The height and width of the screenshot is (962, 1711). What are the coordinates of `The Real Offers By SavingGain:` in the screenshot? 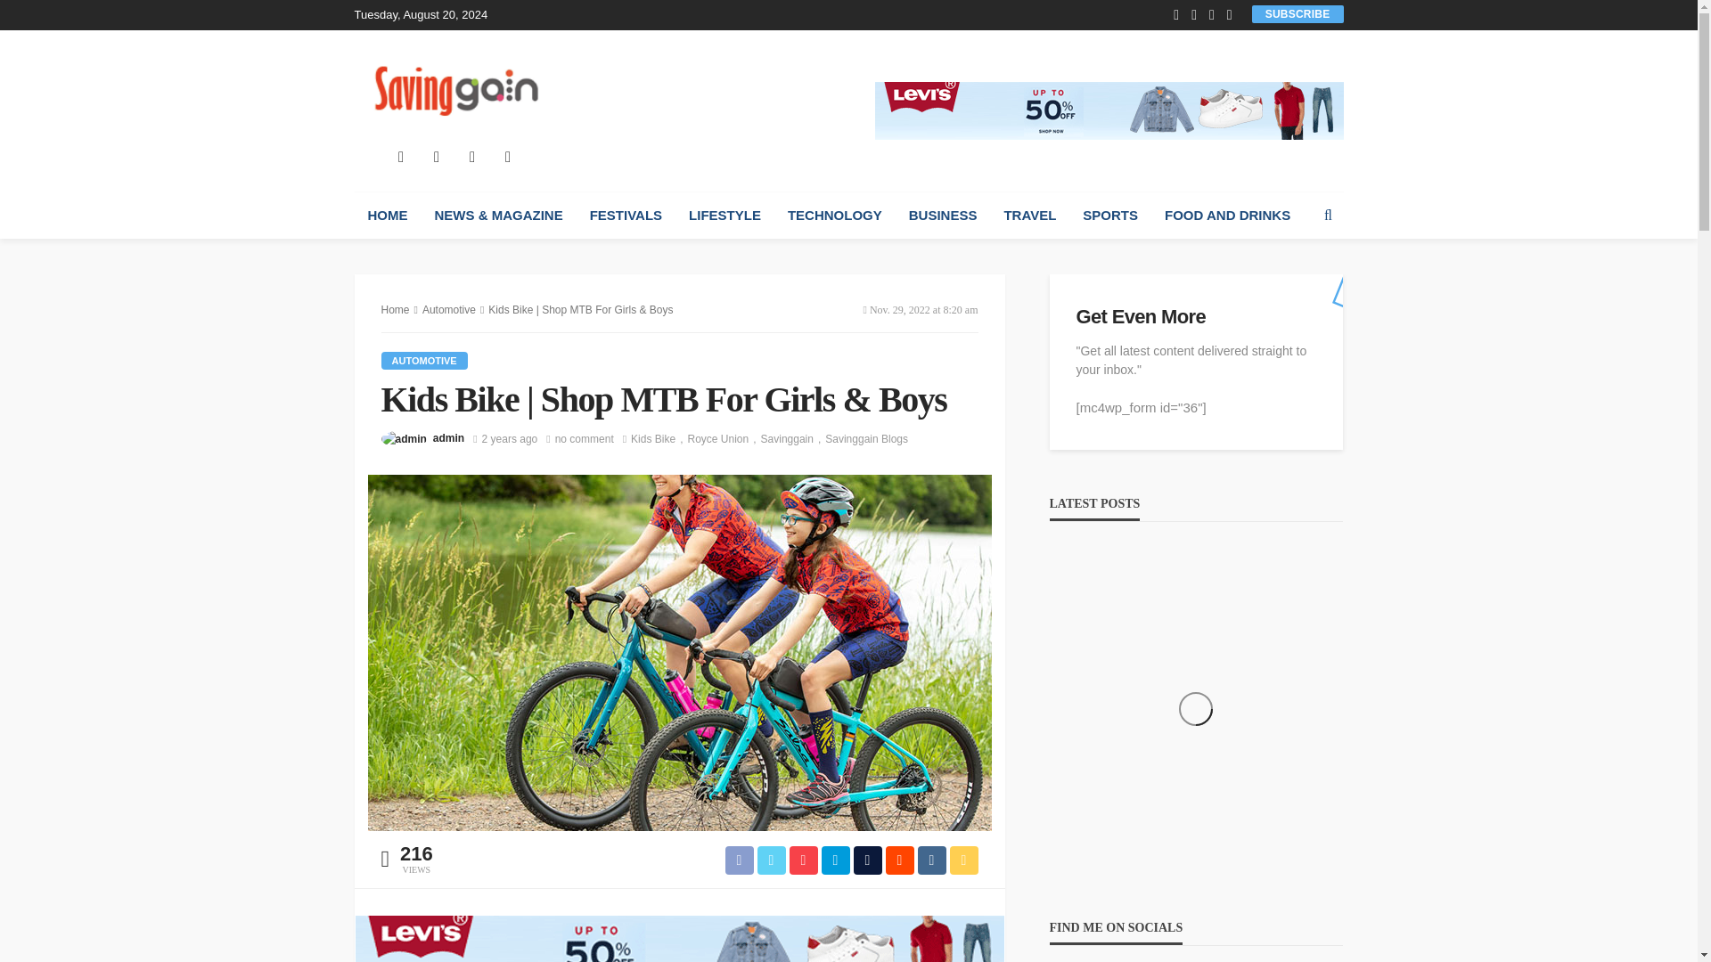 It's located at (454, 87).